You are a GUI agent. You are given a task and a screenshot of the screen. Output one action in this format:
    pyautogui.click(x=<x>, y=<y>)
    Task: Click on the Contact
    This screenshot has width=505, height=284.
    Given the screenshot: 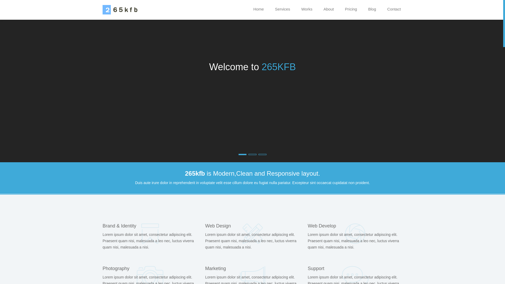 What is the action you would take?
    pyautogui.click(x=394, y=9)
    